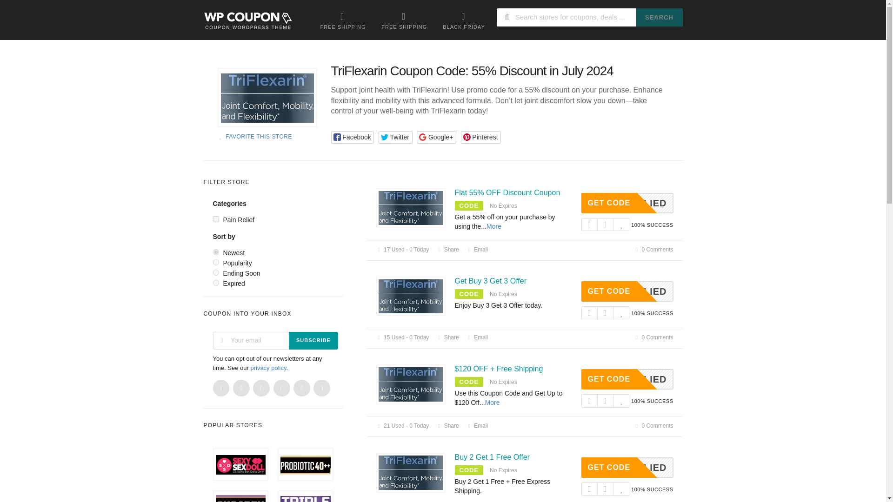  I want to click on Email, so click(477, 337).